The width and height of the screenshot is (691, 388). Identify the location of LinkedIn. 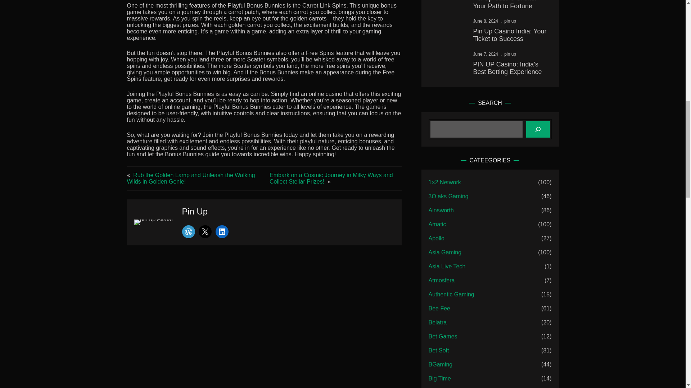
(222, 232).